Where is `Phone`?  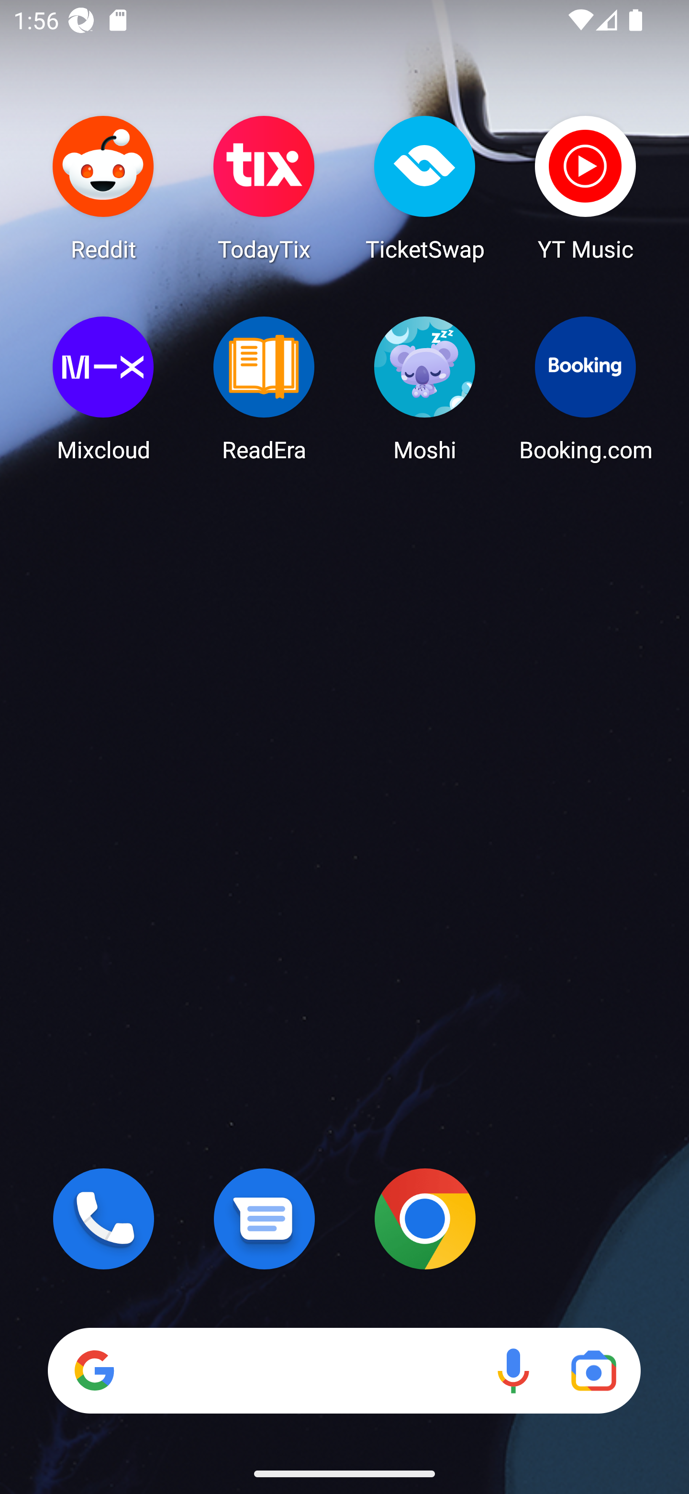 Phone is located at coordinates (103, 1219).